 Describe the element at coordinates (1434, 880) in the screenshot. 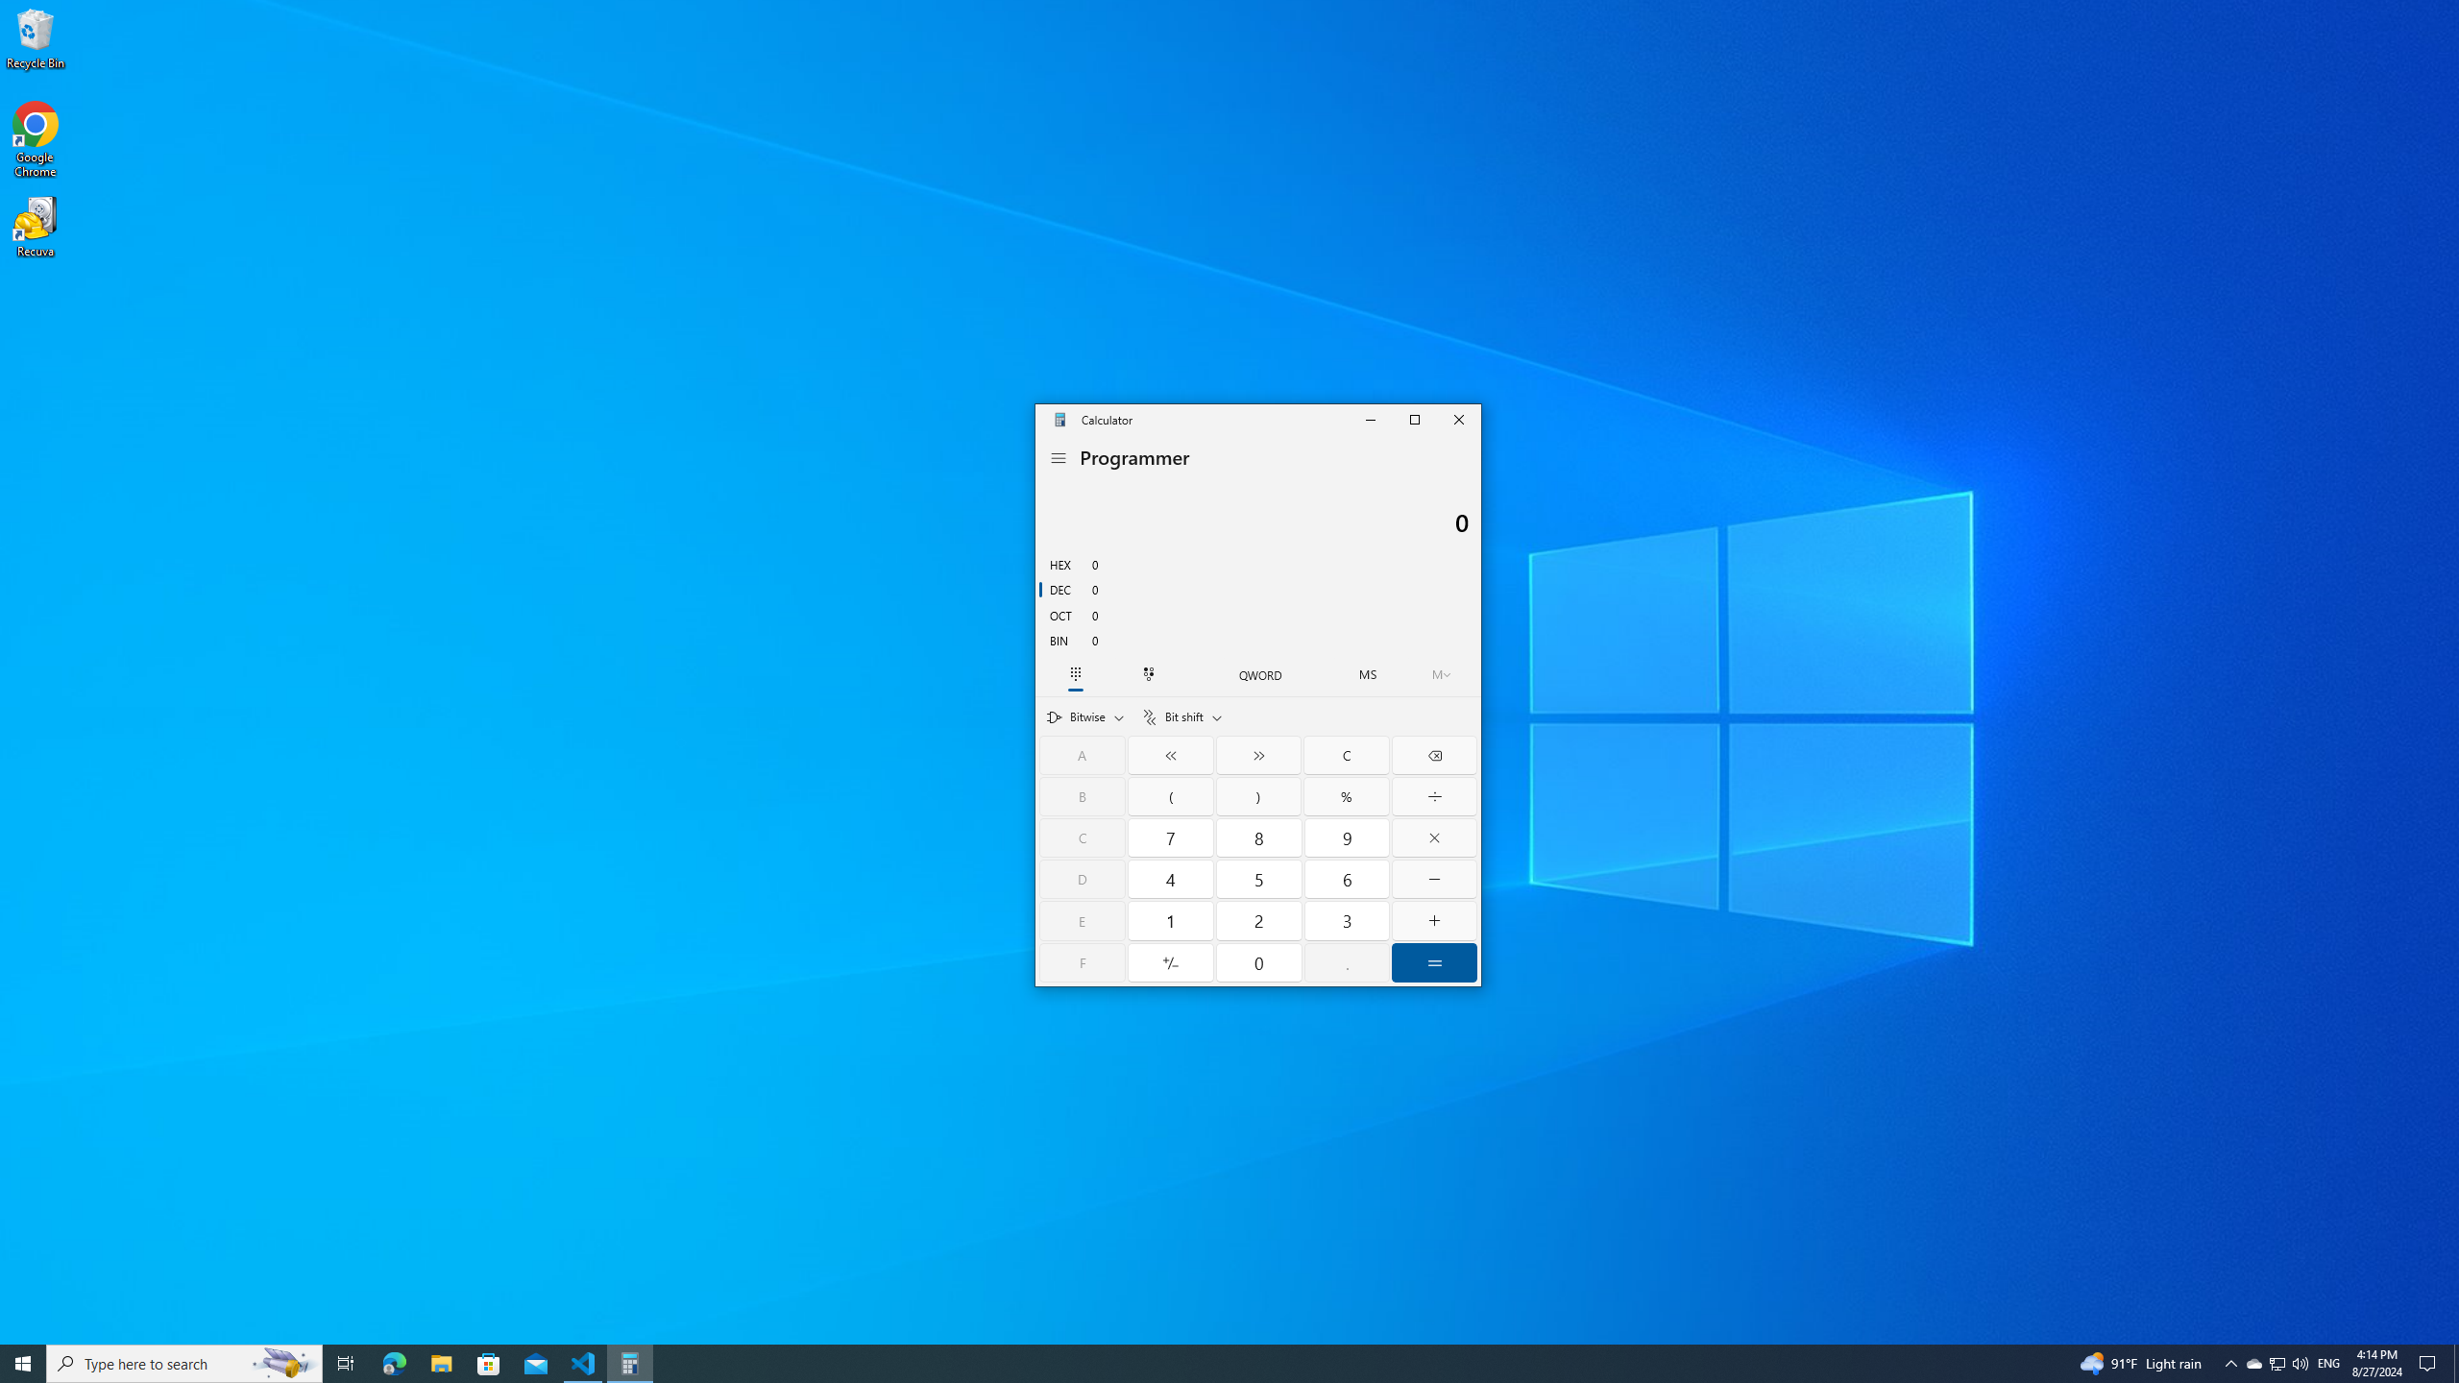

I see `Minus` at that location.